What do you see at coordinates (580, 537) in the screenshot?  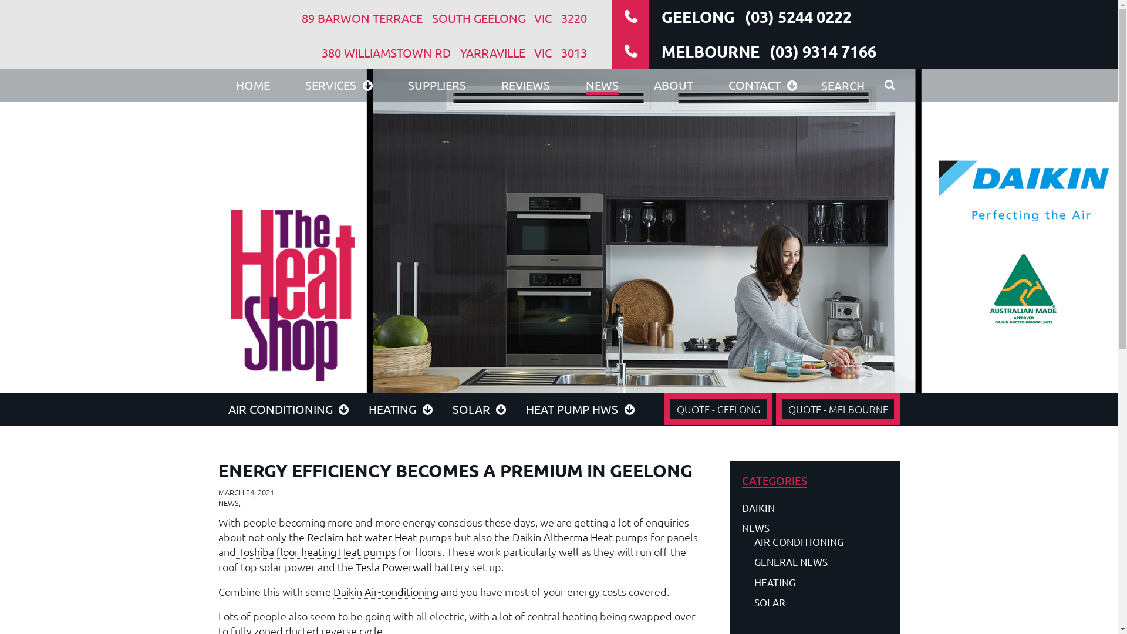 I see `Daikin Altherma Heat pumps` at bounding box center [580, 537].